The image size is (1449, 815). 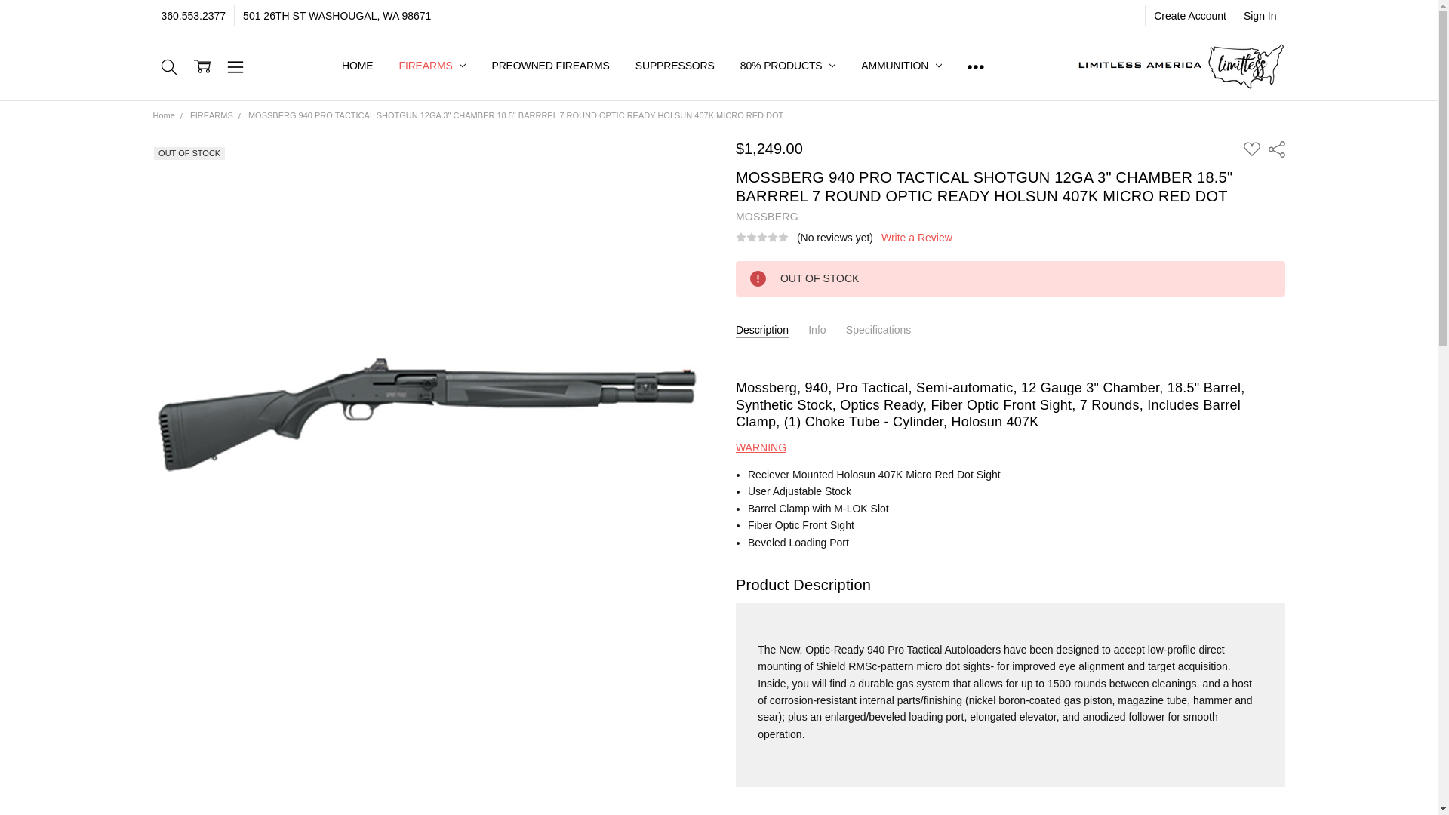 I want to click on SUPPRESSORS, so click(x=675, y=66).